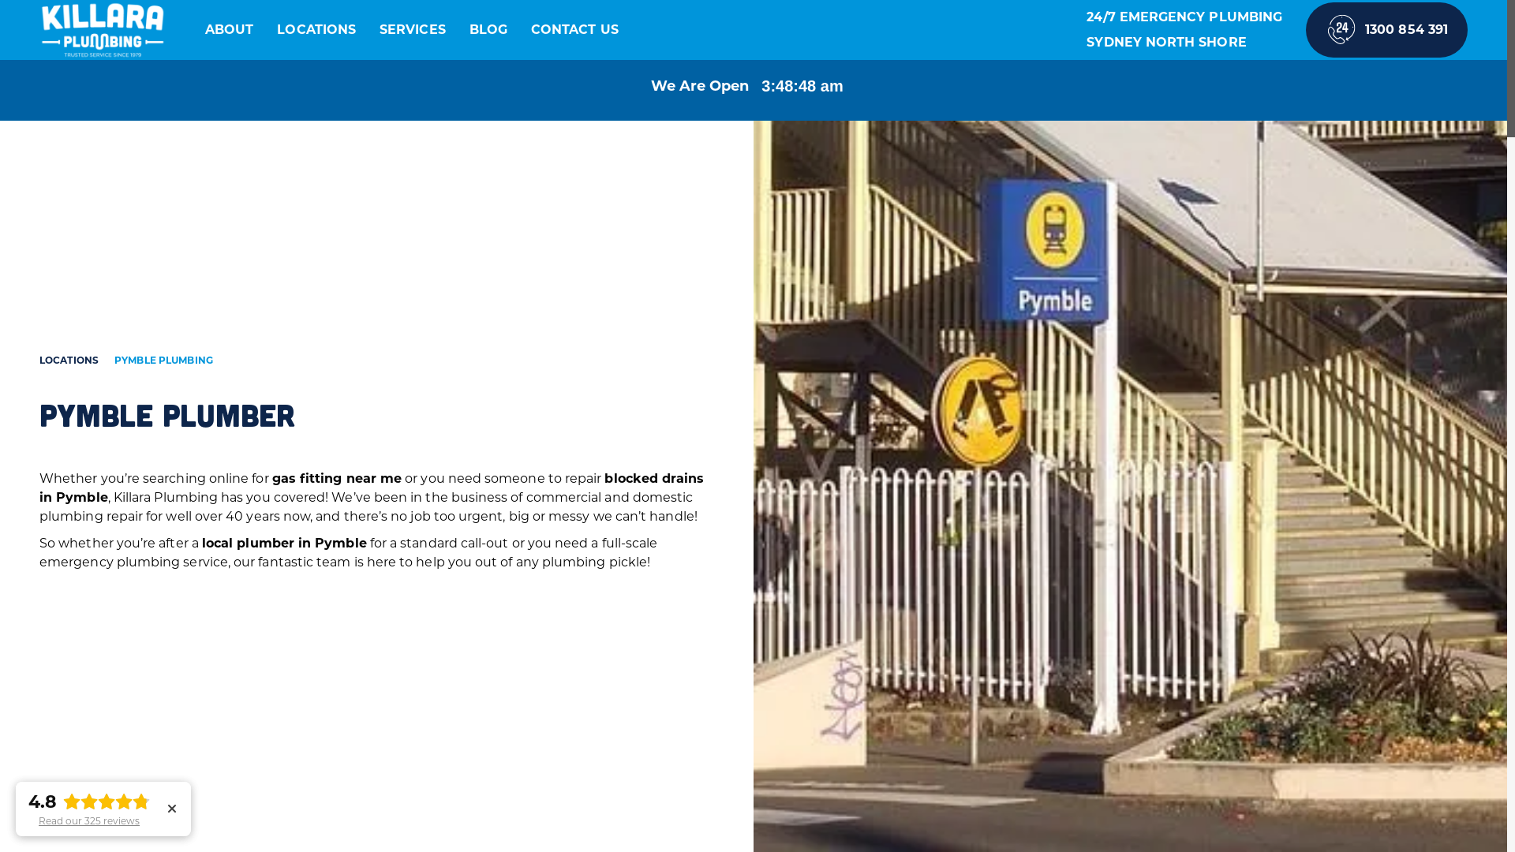 The height and width of the screenshot is (852, 1515). What do you see at coordinates (69, 361) in the screenshot?
I see `LOCATIONS` at bounding box center [69, 361].